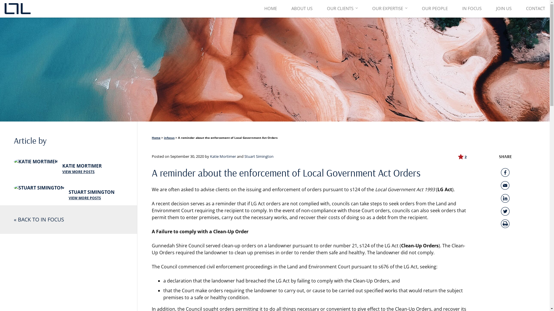  Describe the element at coordinates (388, 9) in the screenshot. I see `OUR EXPERTISE` at that location.